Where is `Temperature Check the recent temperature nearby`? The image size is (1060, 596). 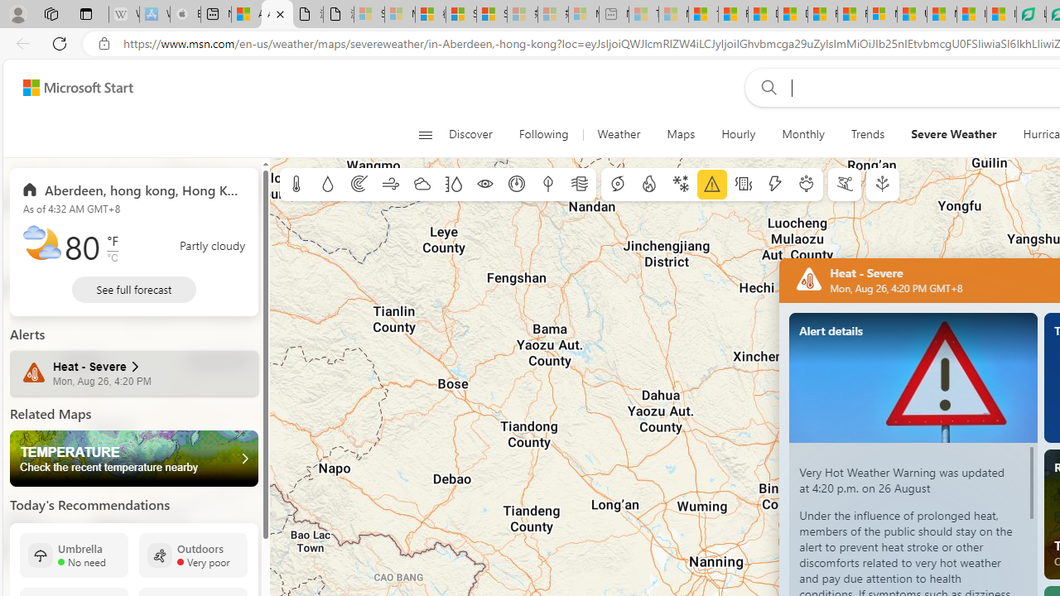
Temperature Check the recent temperature nearby is located at coordinates (134, 459).